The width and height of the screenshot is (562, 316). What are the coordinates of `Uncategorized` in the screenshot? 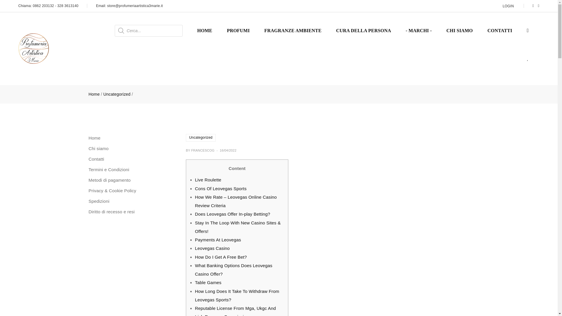 It's located at (201, 138).